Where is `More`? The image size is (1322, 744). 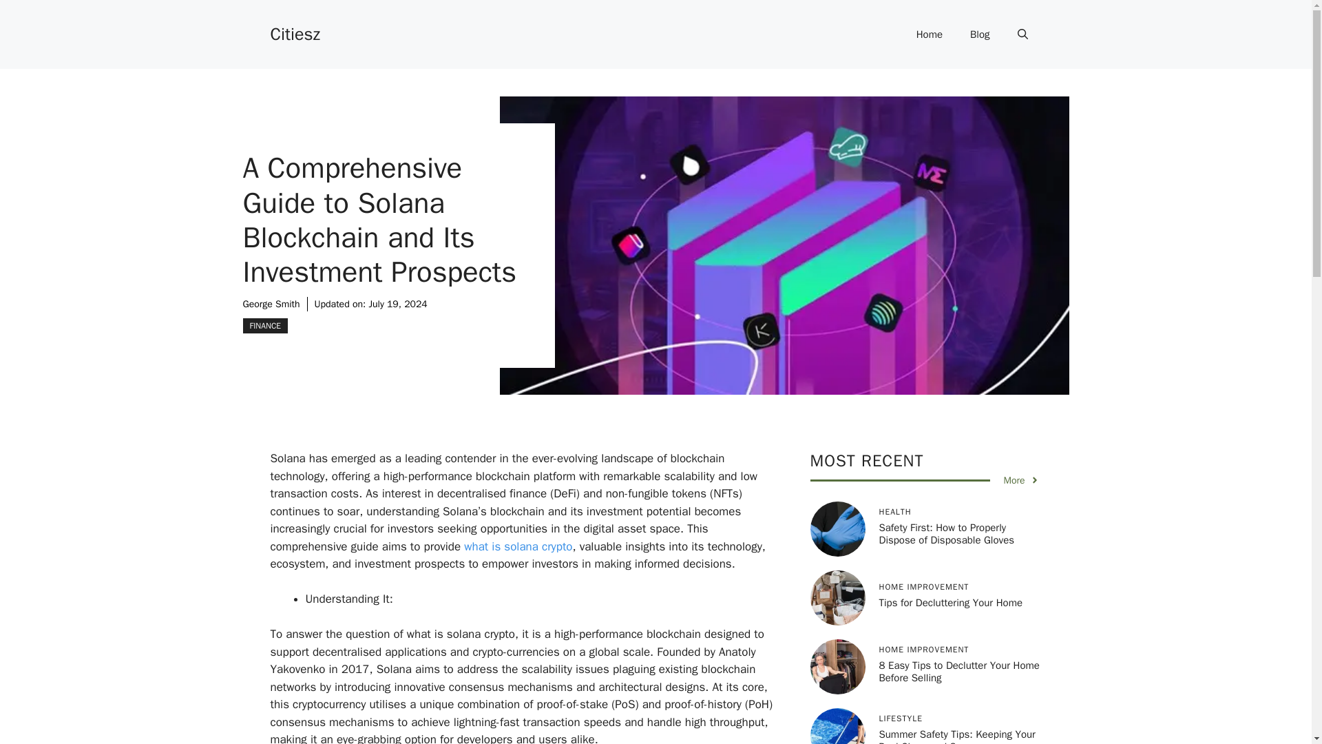 More is located at coordinates (1021, 480).